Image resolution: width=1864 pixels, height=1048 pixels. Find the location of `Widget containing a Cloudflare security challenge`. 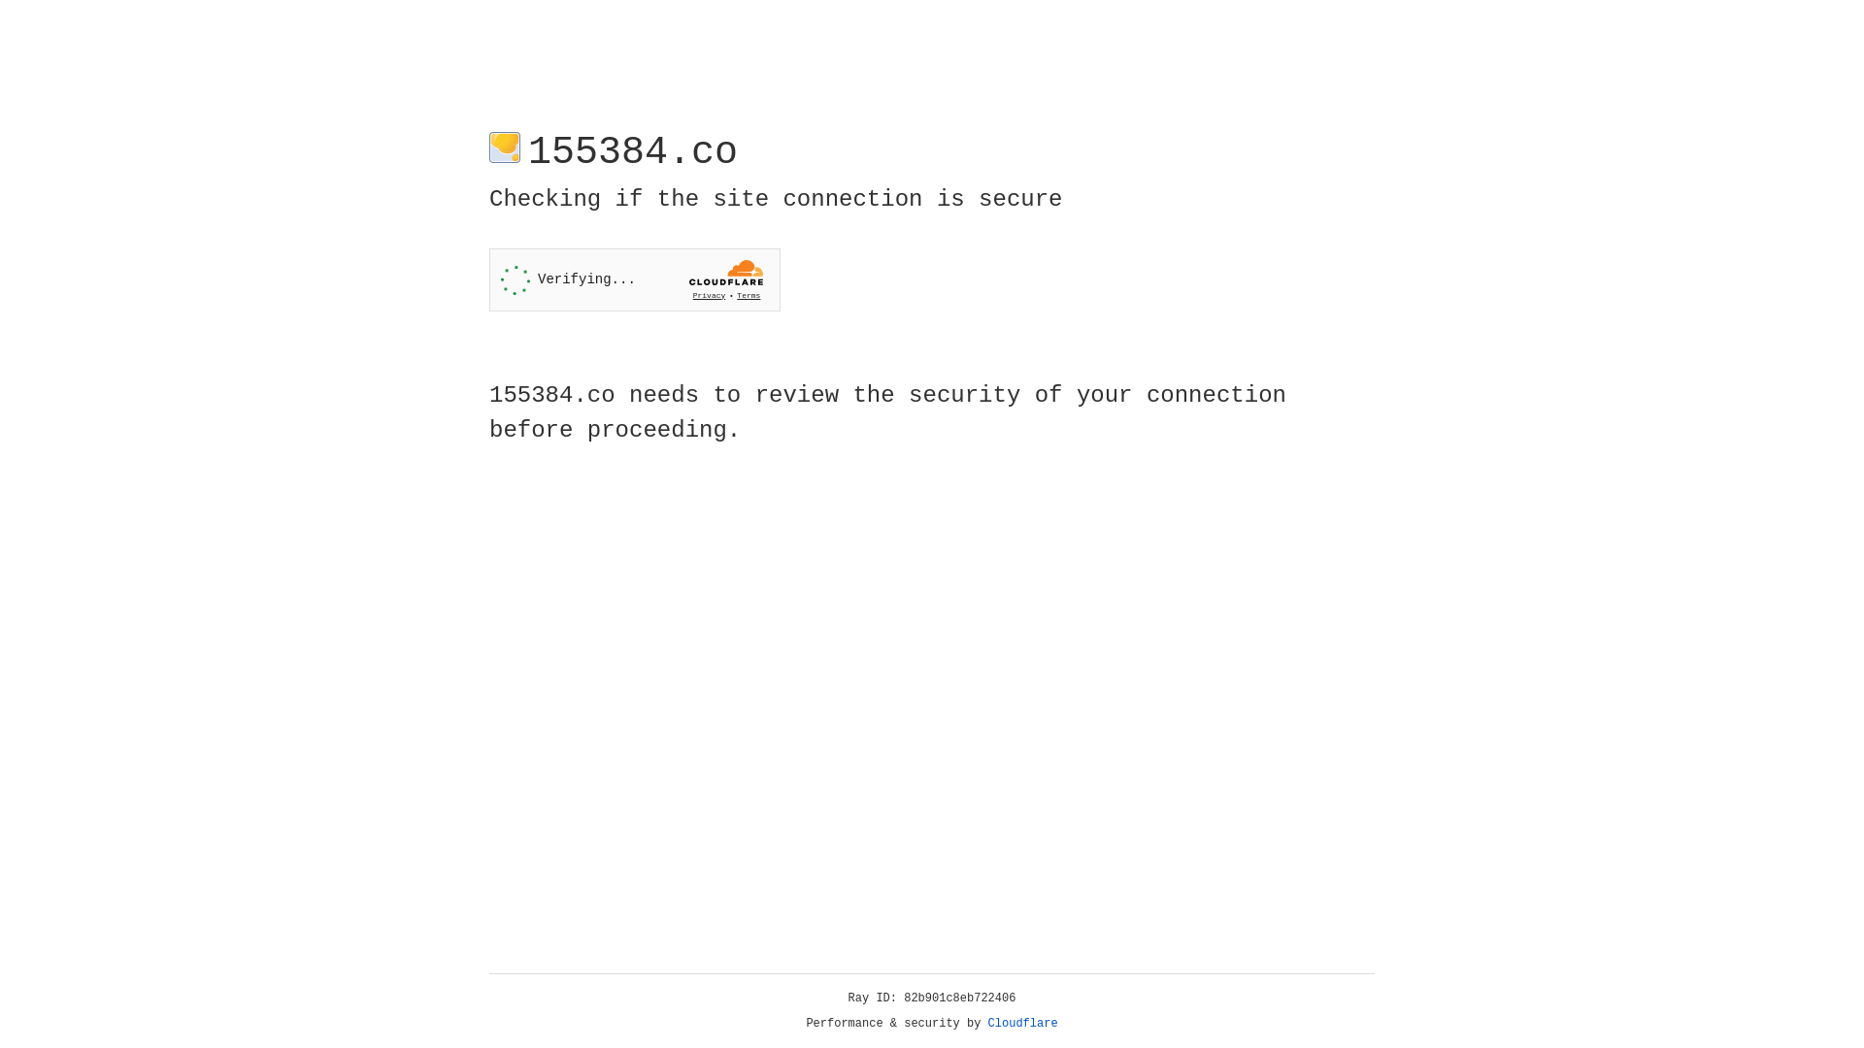

Widget containing a Cloudflare security challenge is located at coordinates (635, 279).